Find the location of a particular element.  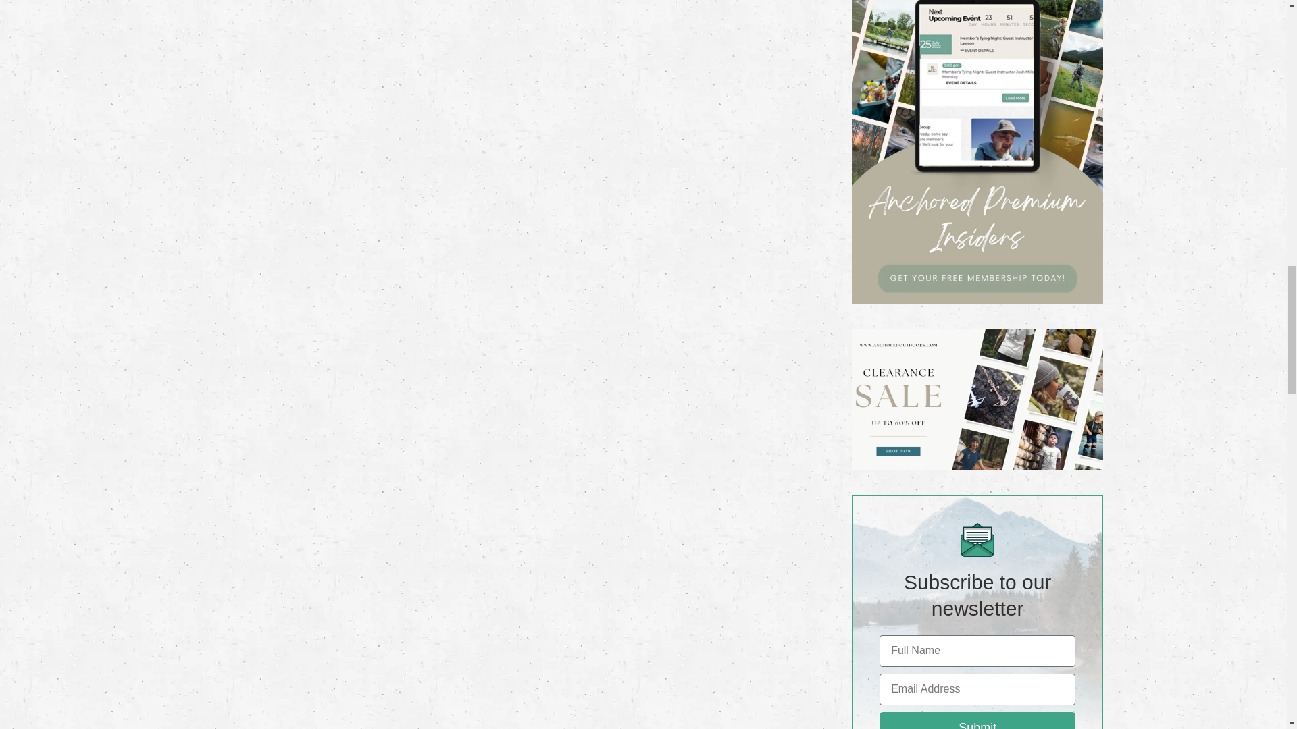

Submit is located at coordinates (977, 721).